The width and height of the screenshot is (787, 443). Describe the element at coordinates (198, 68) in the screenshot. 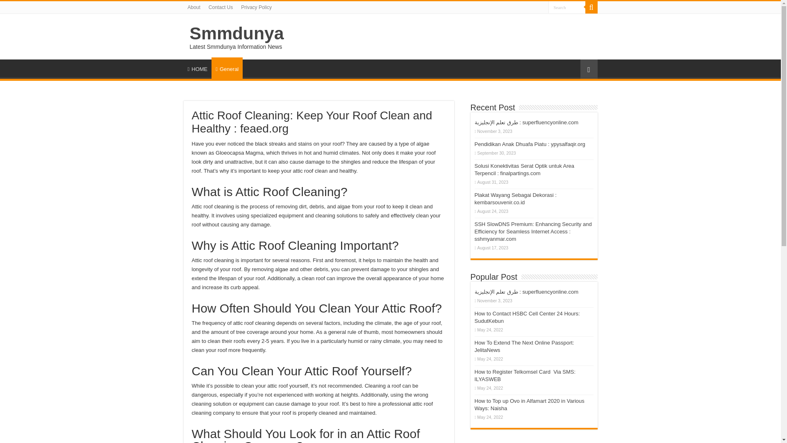

I see `HOME` at that location.